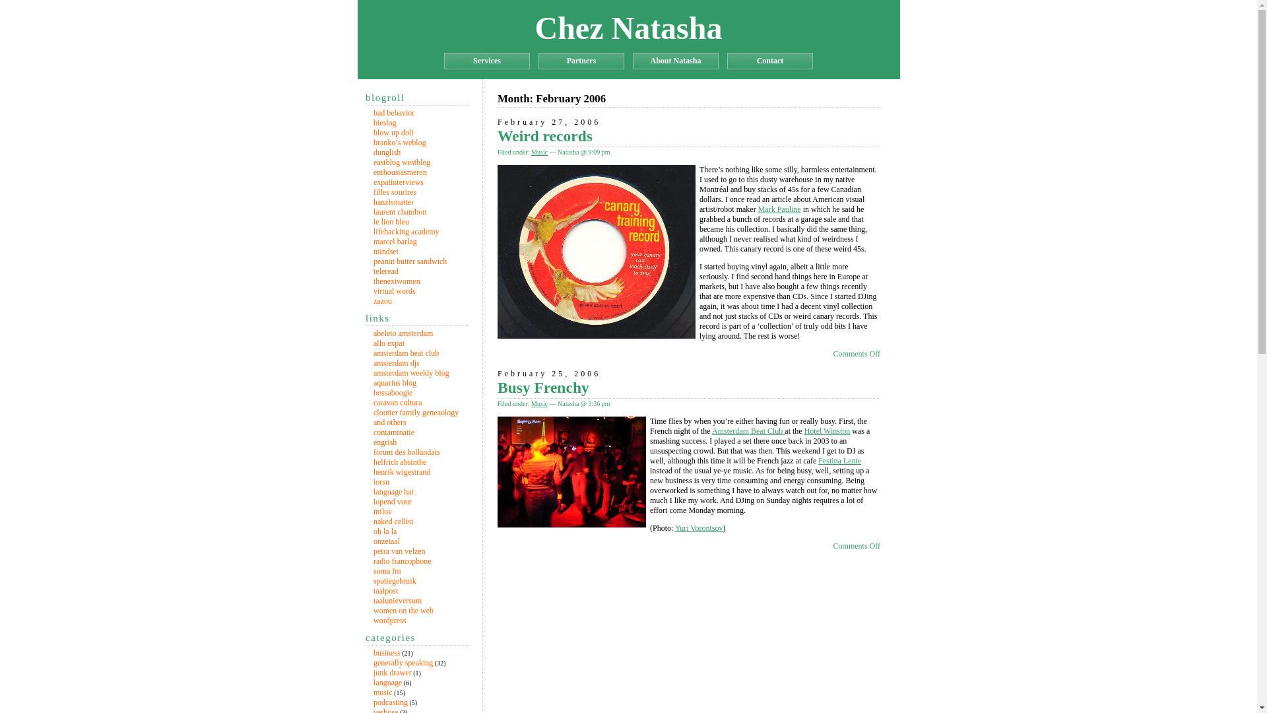 This screenshot has height=713, width=1267. I want to click on blow up doll, so click(393, 133).